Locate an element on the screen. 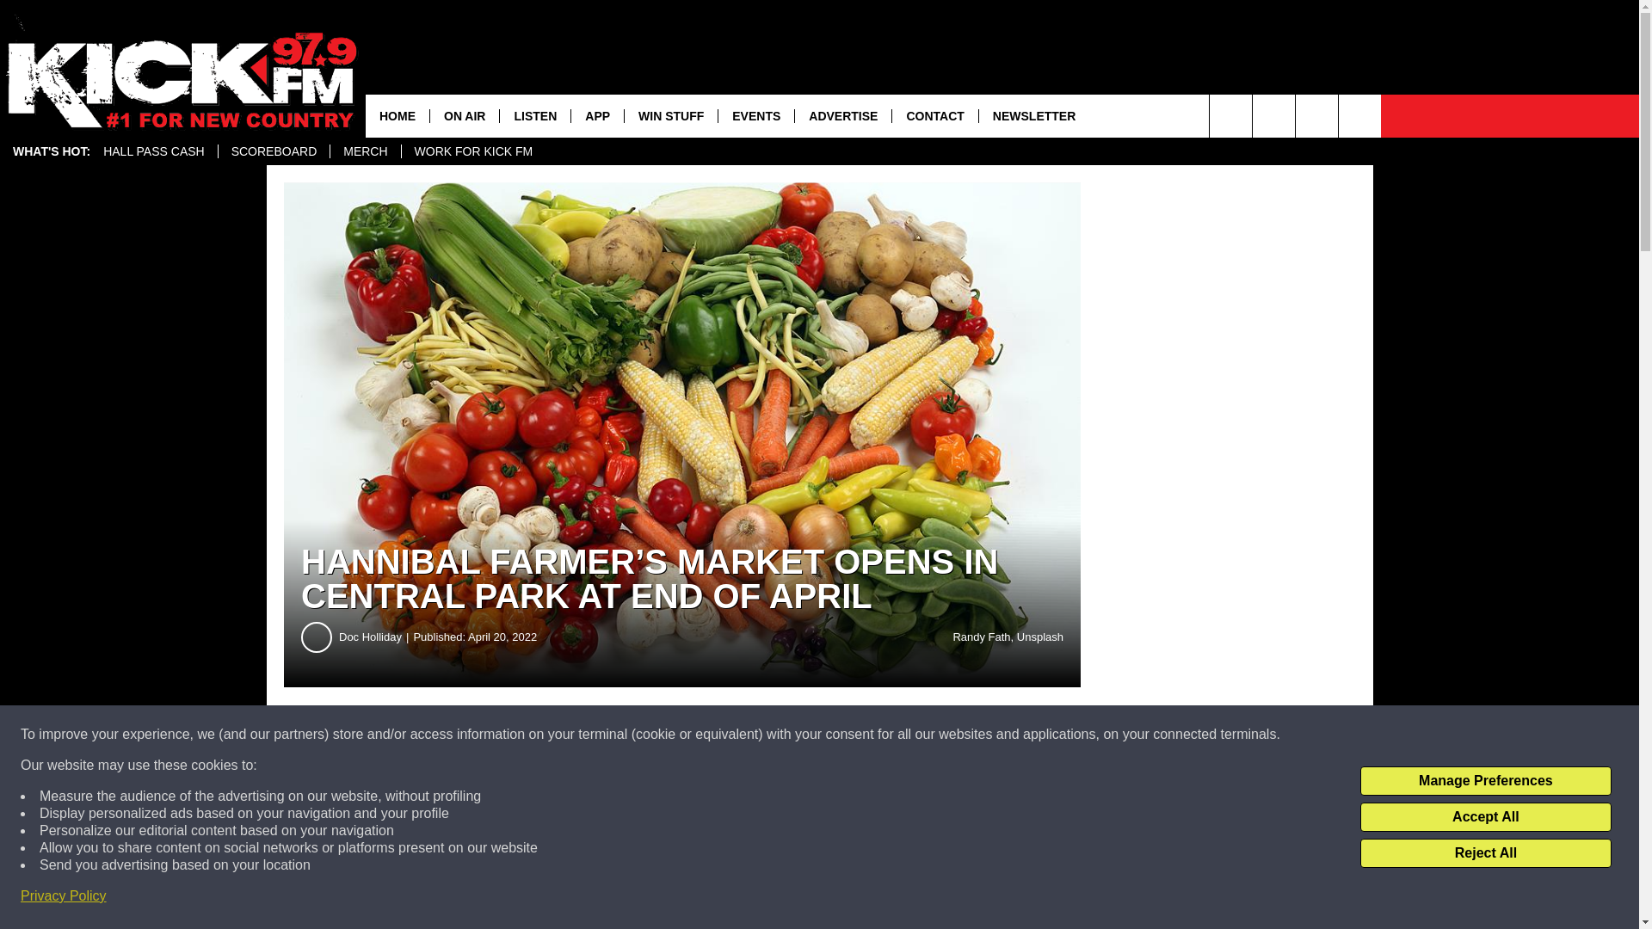 The image size is (1652, 929). Share on Twitter is located at coordinates (841, 735).